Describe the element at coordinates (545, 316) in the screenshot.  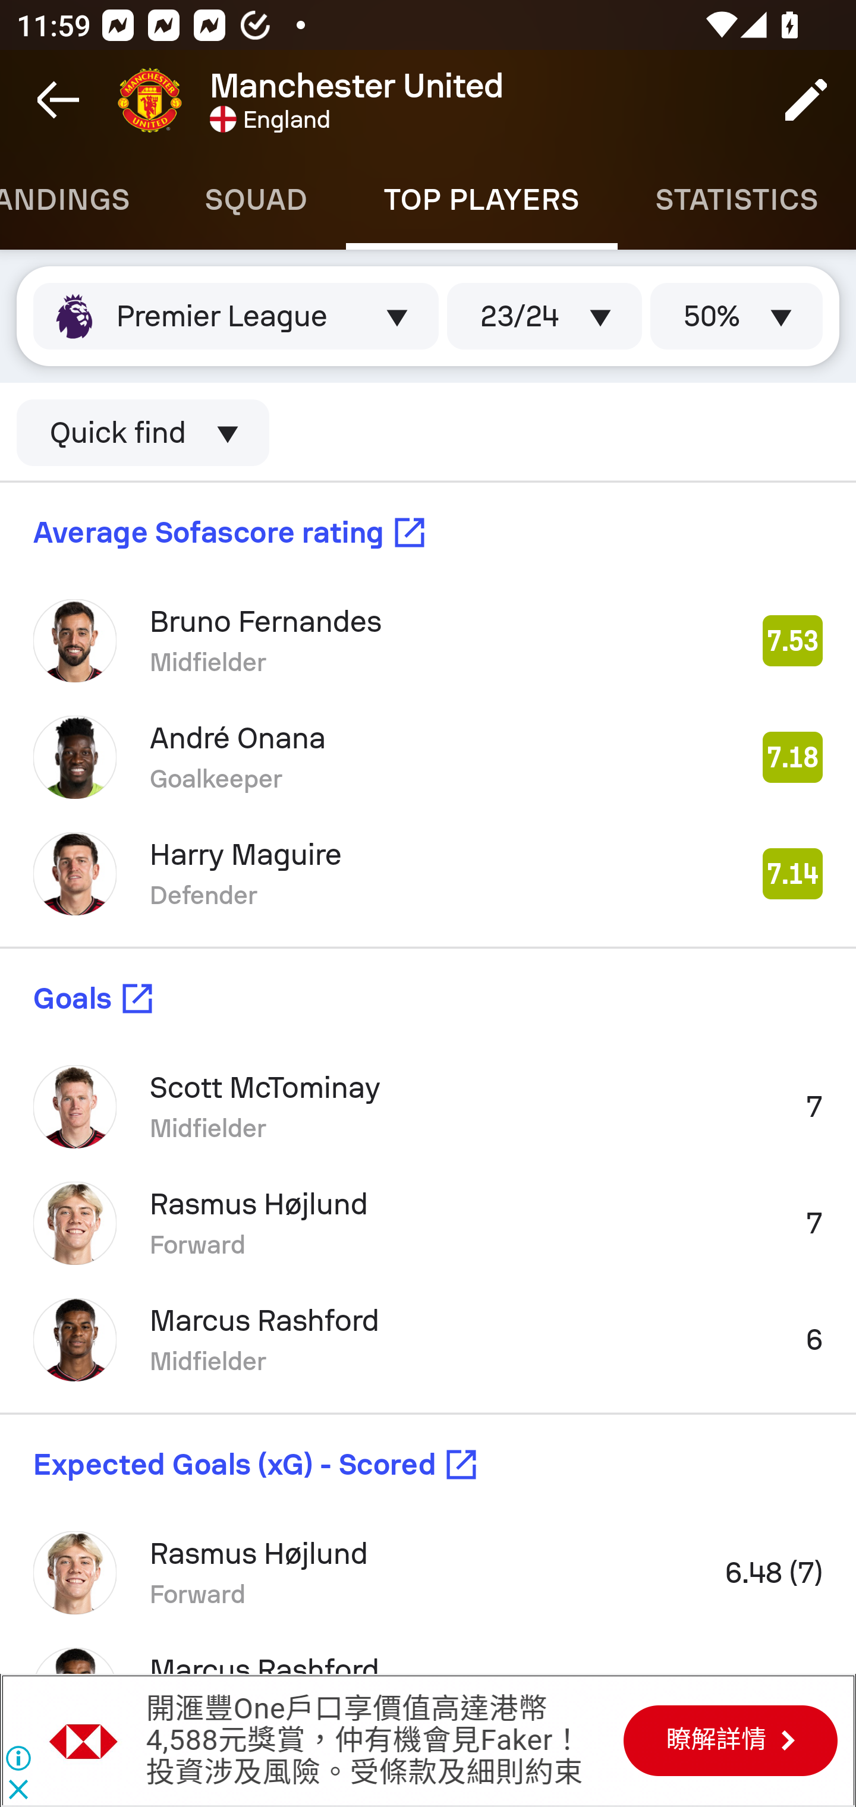
I see `23/24` at that location.